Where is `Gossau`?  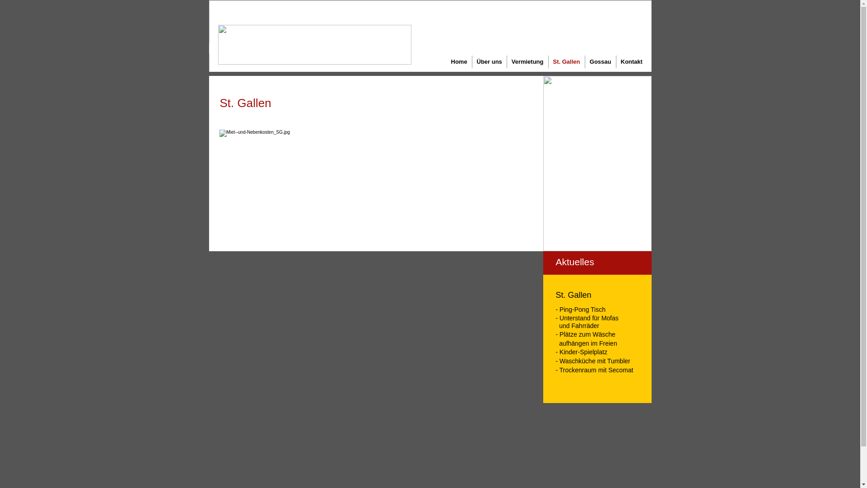 Gossau is located at coordinates (601, 62).